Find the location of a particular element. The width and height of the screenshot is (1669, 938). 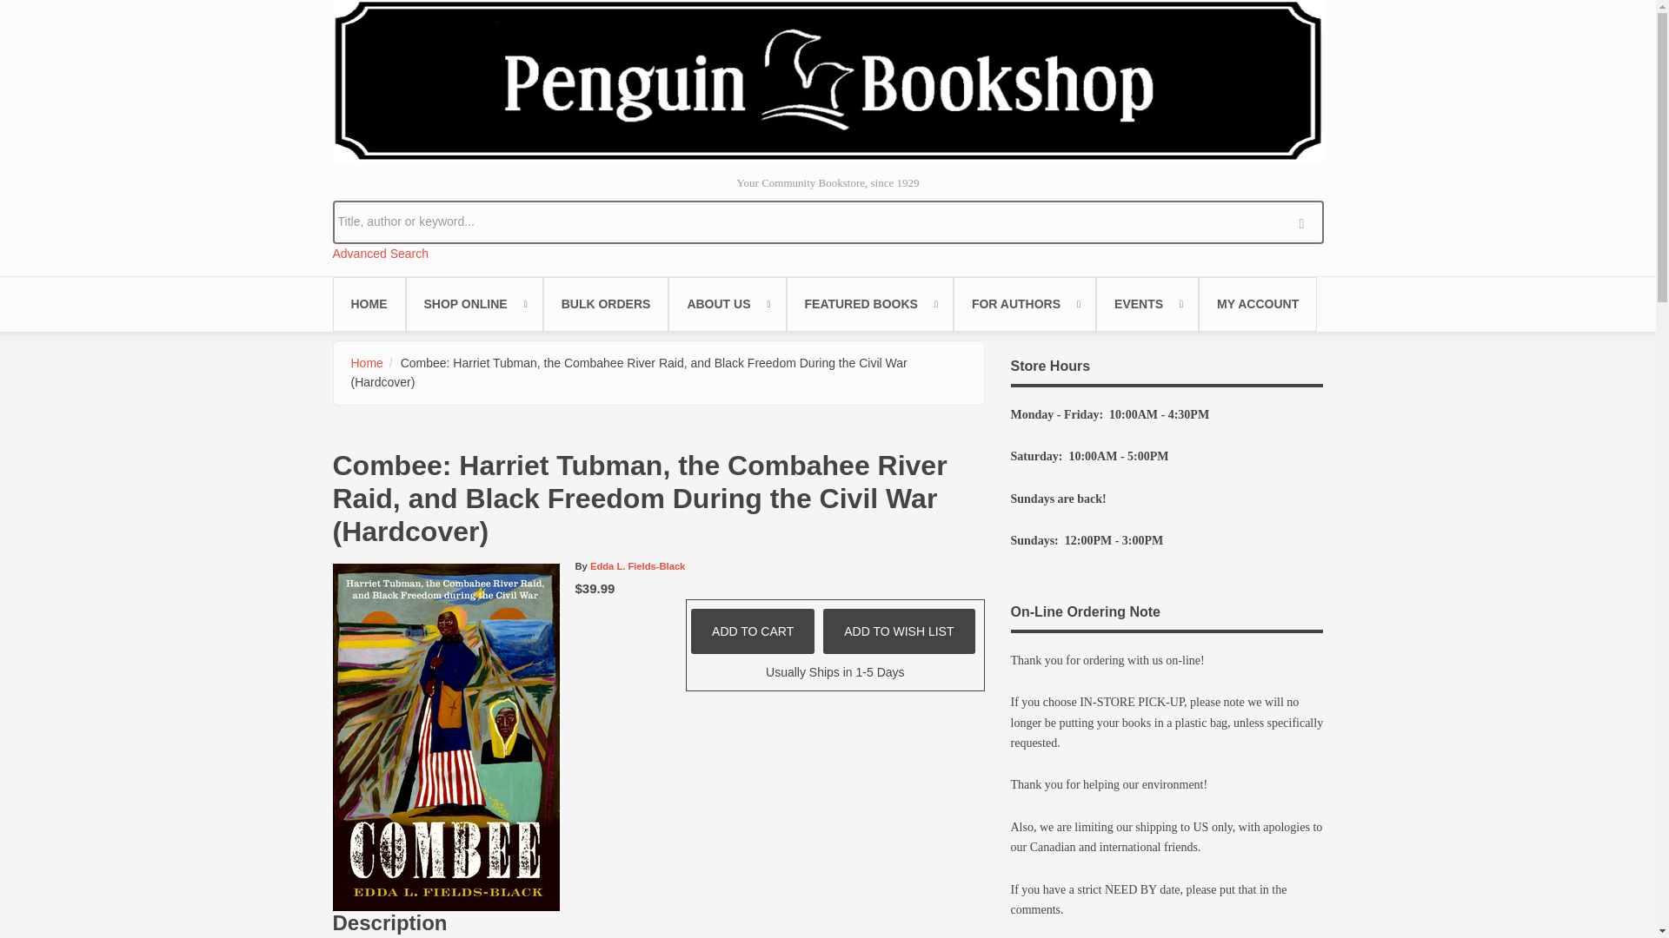

Add to Cart is located at coordinates (752, 631).